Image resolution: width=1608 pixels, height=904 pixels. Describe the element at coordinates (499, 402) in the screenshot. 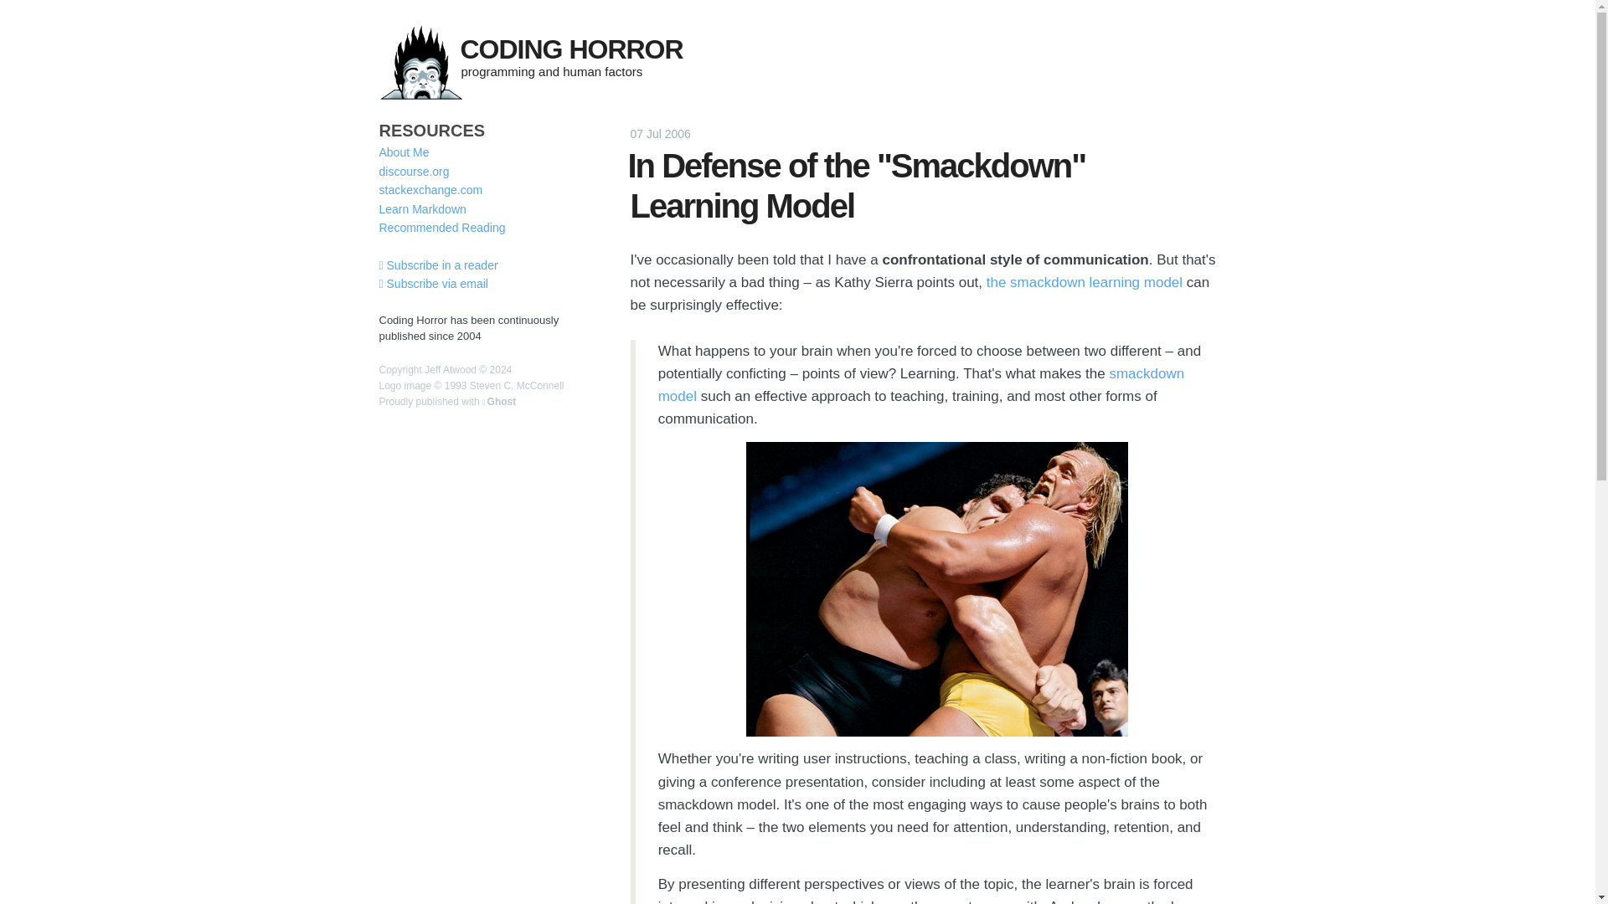

I see `Ghost` at that location.